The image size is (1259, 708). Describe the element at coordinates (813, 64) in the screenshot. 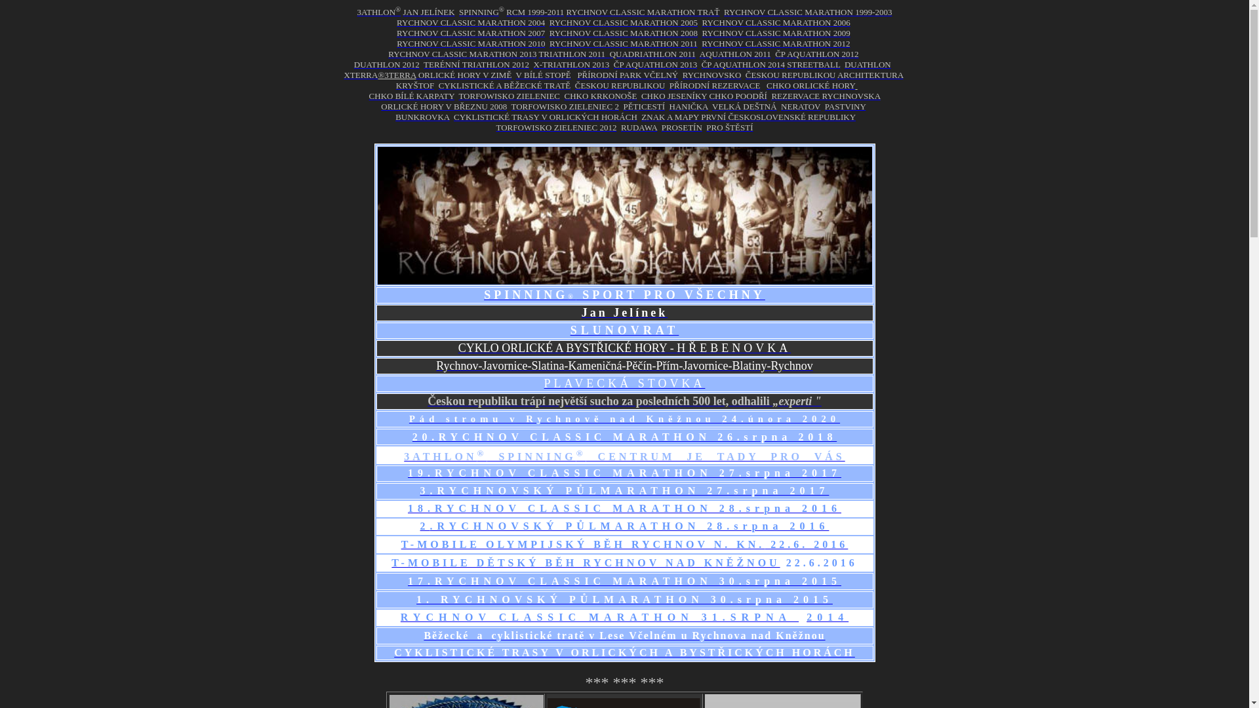

I see `STREETBALL` at that location.